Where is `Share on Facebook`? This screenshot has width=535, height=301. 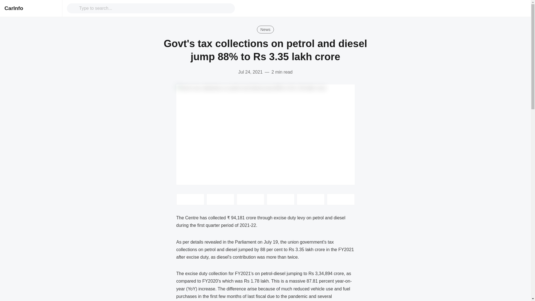
Share on Facebook is located at coordinates (220, 199).